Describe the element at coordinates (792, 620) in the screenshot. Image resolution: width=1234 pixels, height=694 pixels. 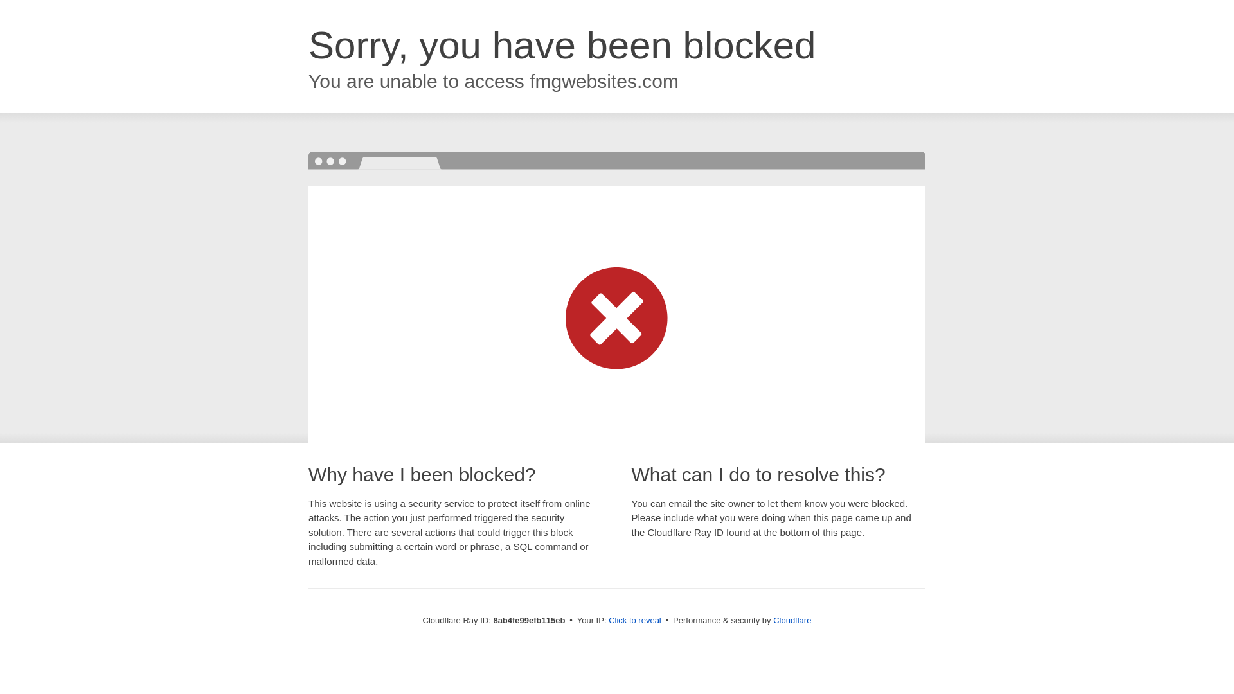
I see `Cloudflare` at that location.